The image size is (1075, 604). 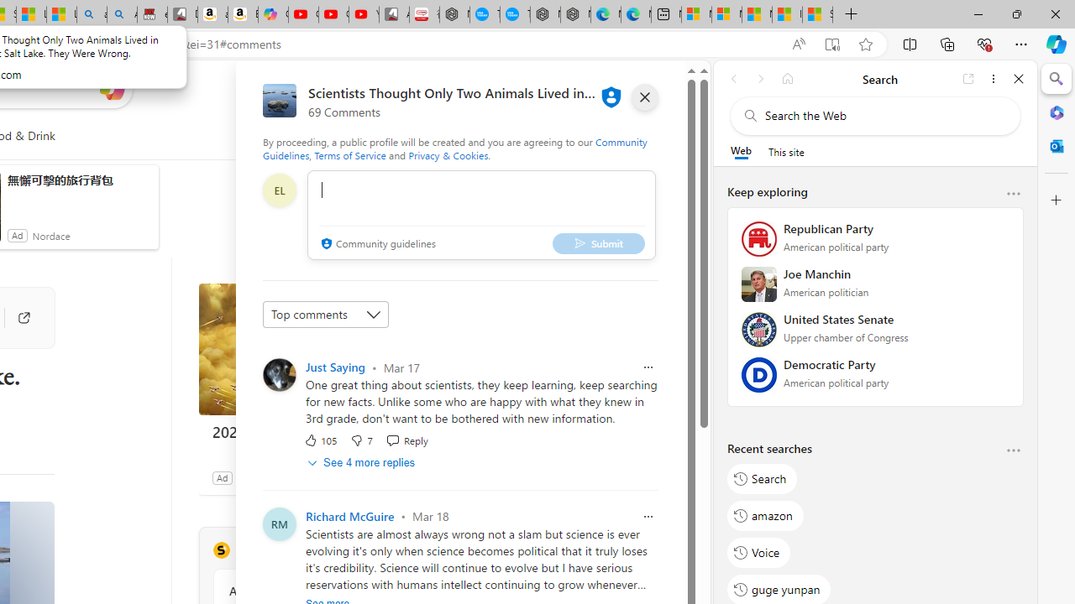 What do you see at coordinates (51, 235) in the screenshot?
I see `Nordace` at bounding box center [51, 235].